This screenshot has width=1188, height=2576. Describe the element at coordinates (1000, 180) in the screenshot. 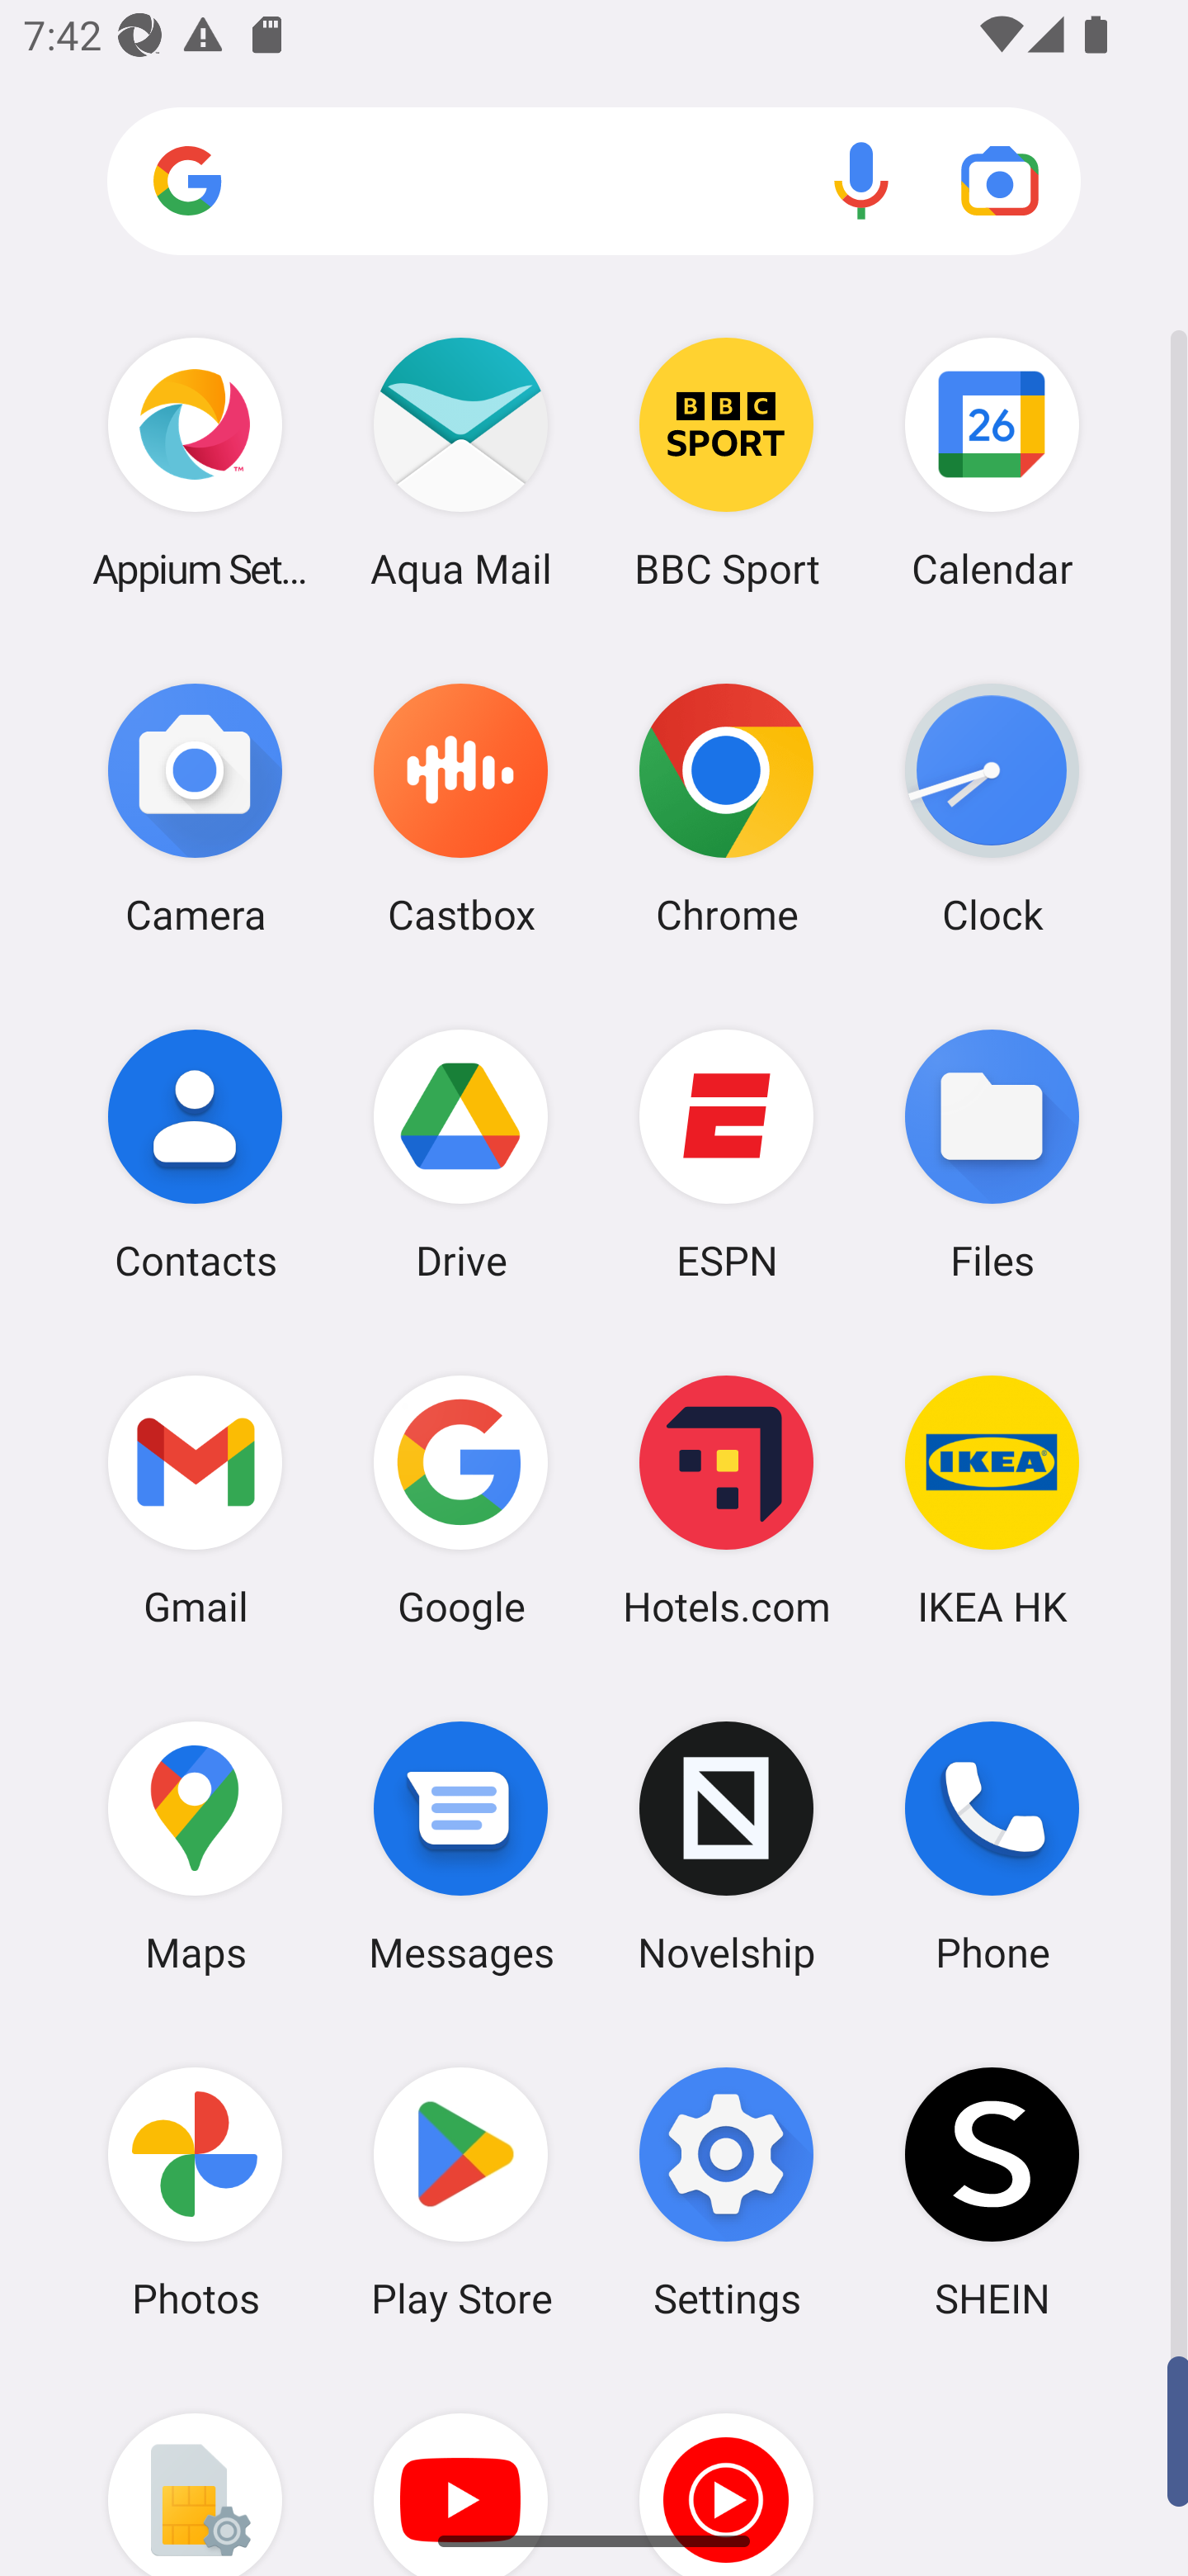

I see `Google Lens` at that location.